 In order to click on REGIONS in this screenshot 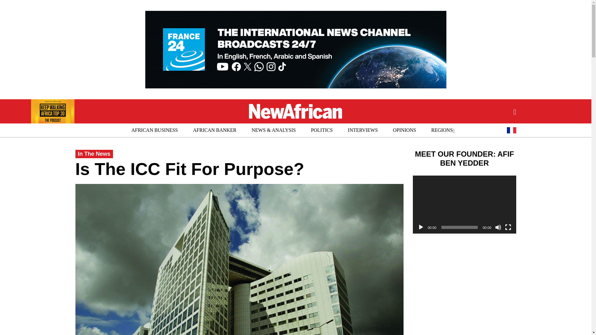, I will do `click(442, 130)`.